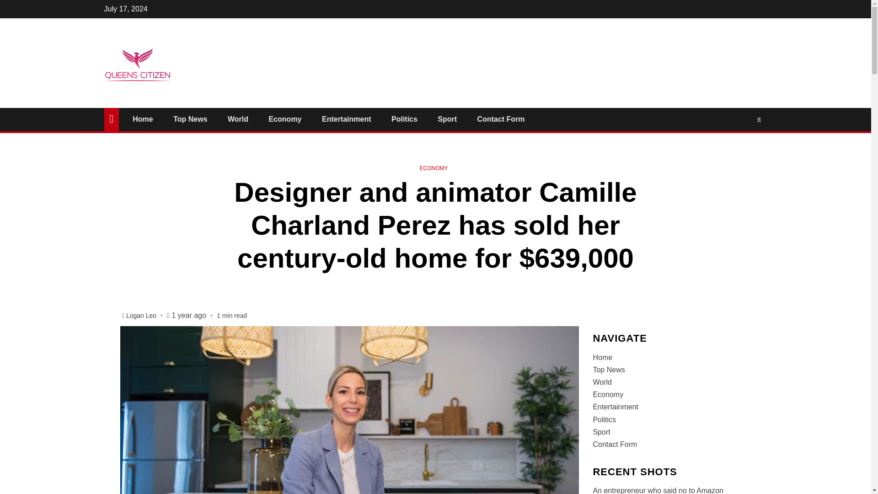 The image size is (878, 494). What do you see at coordinates (238, 119) in the screenshot?
I see `World` at bounding box center [238, 119].